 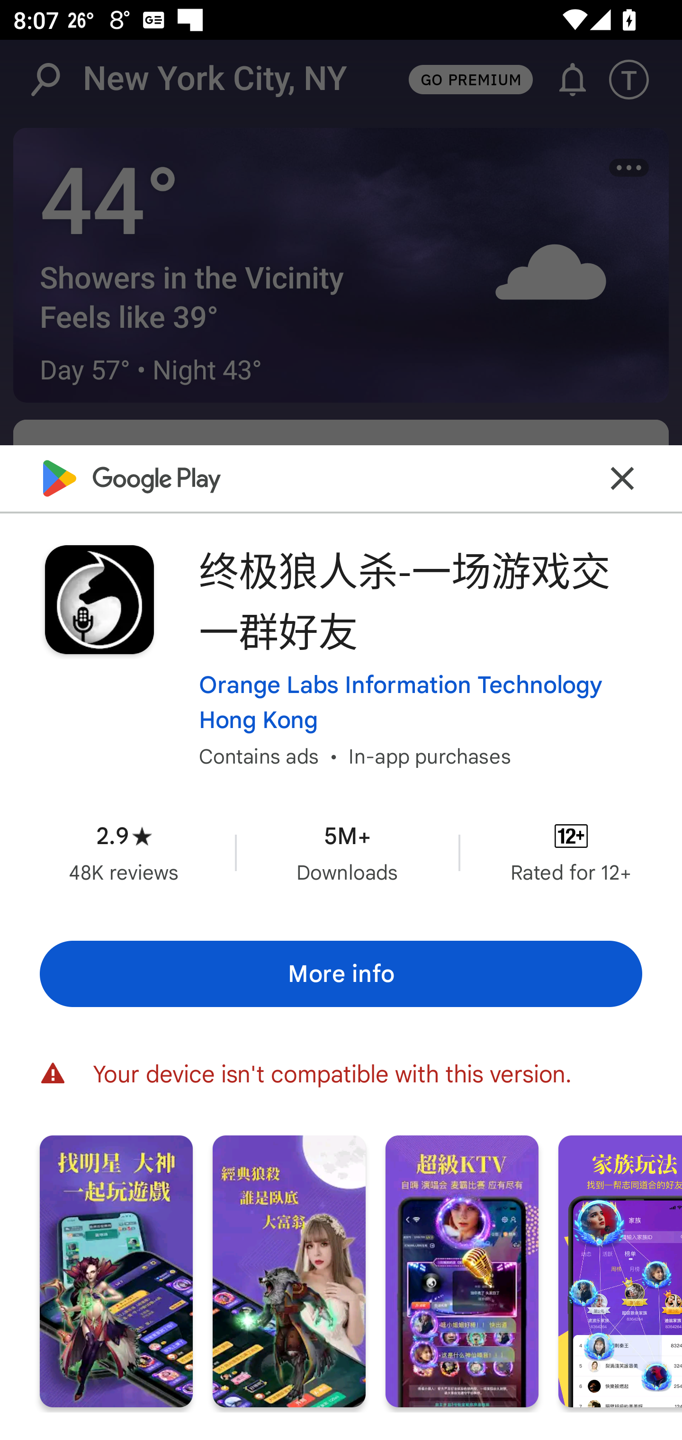 I want to click on Screenshot "3" of "8", so click(x=462, y=1270).